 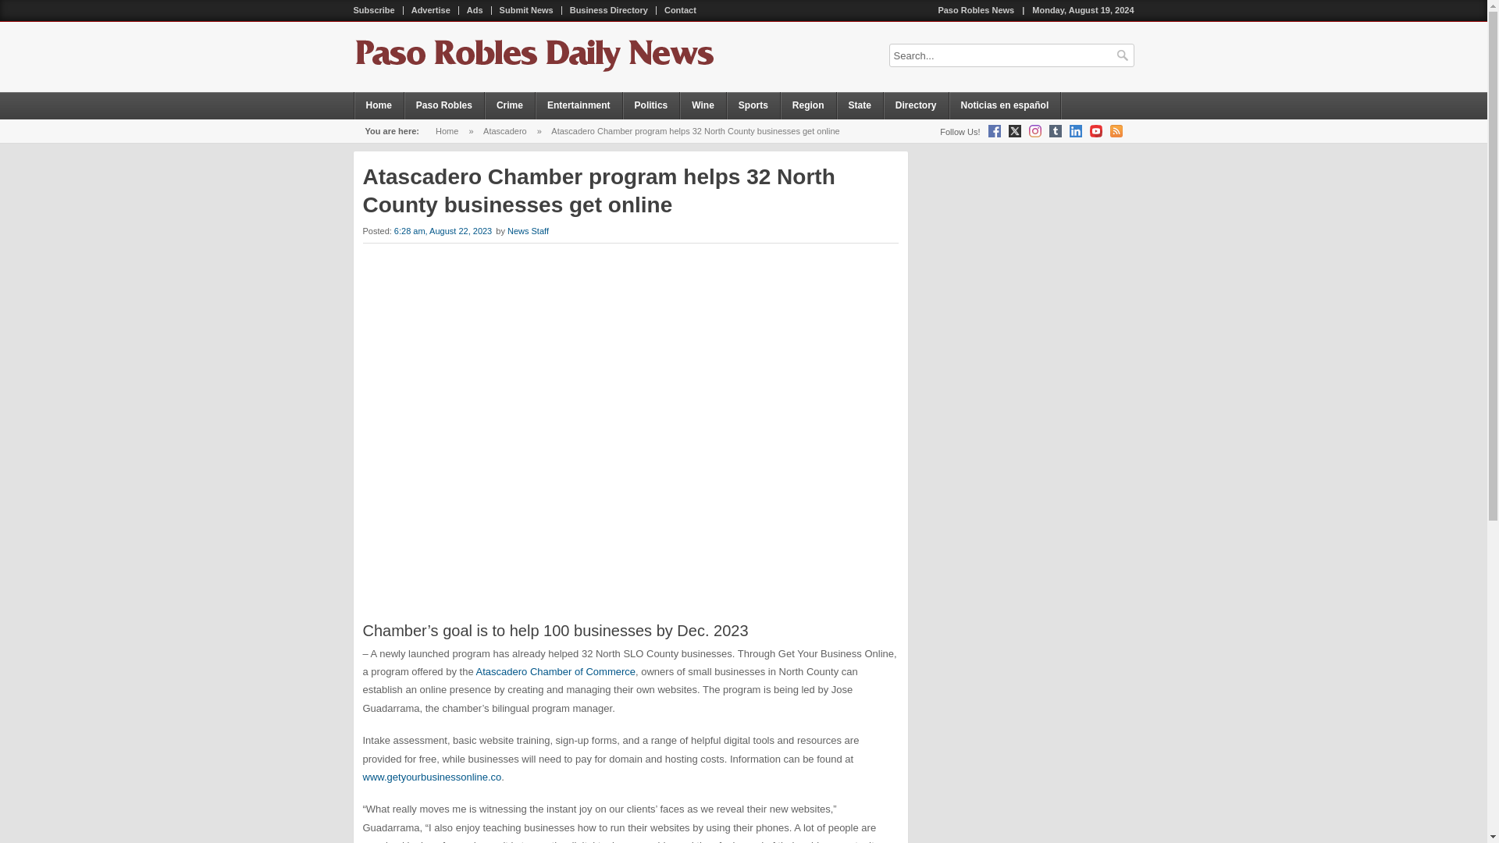 I want to click on Entertainment, so click(x=579, y=105).